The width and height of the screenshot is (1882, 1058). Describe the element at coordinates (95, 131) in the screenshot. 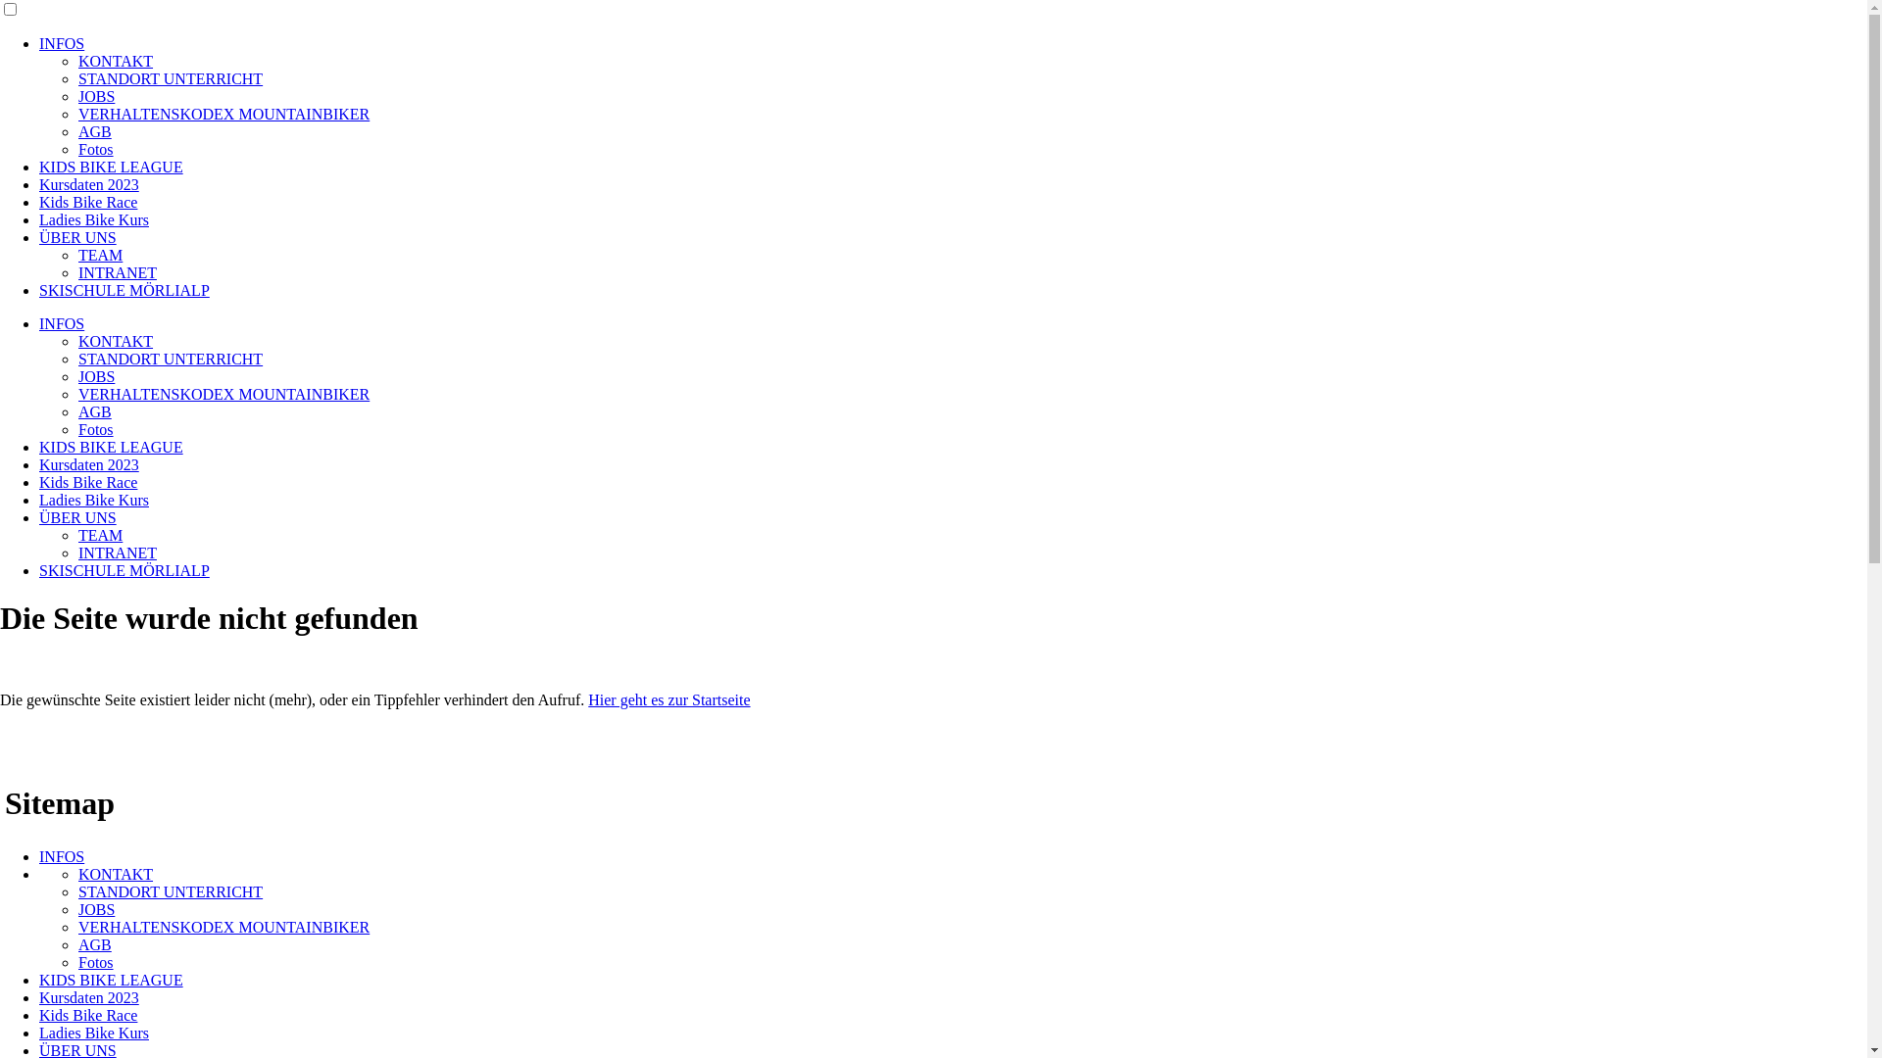

I see `AGB` at that location.